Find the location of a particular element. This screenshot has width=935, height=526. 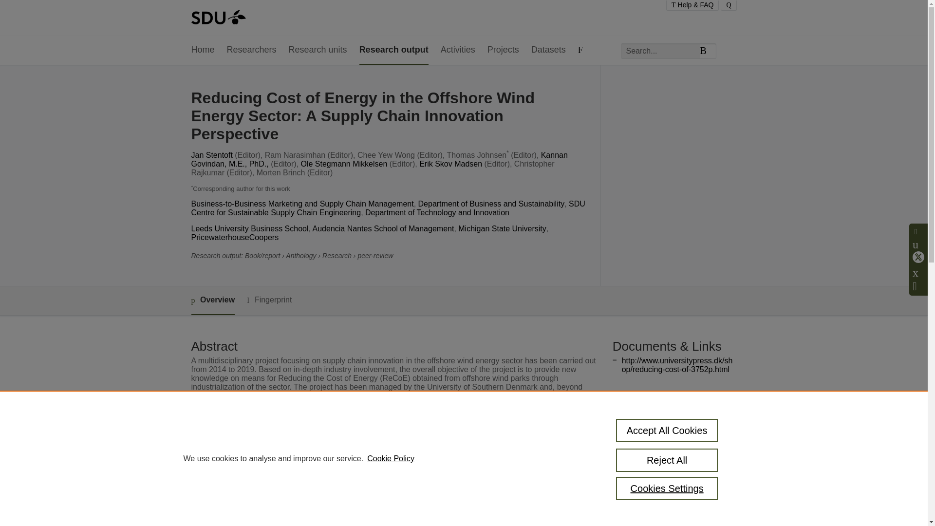

Activities is located at coordinates (458, 50).